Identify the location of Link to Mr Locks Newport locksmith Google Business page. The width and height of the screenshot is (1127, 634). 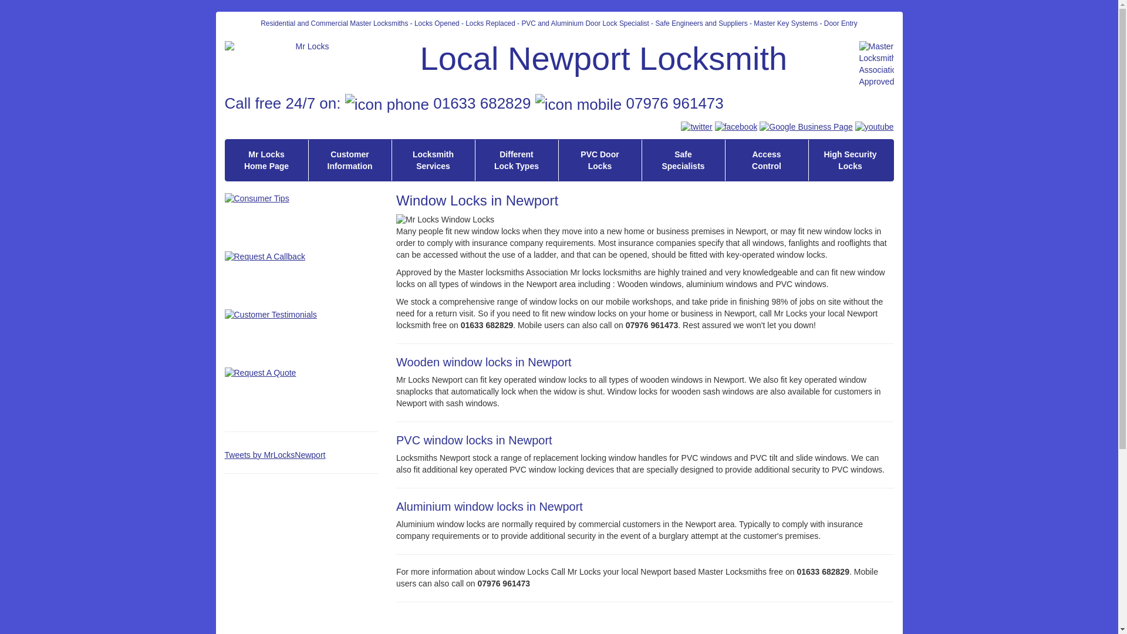
(736, 127).